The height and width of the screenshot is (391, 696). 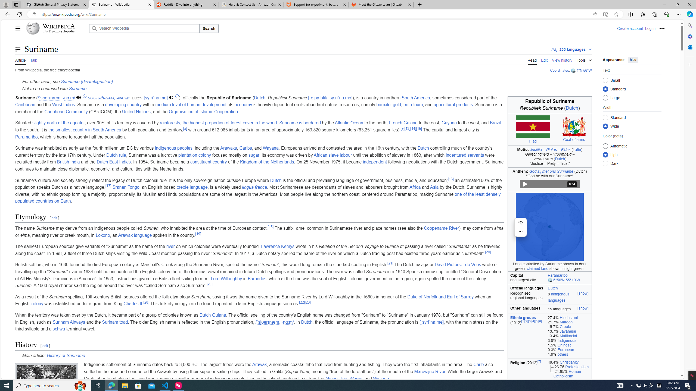 What do you see at coordinates (551, 171) in the screenshot?
I see `God zij met ons Suriname` at bounding box center [551, 171].